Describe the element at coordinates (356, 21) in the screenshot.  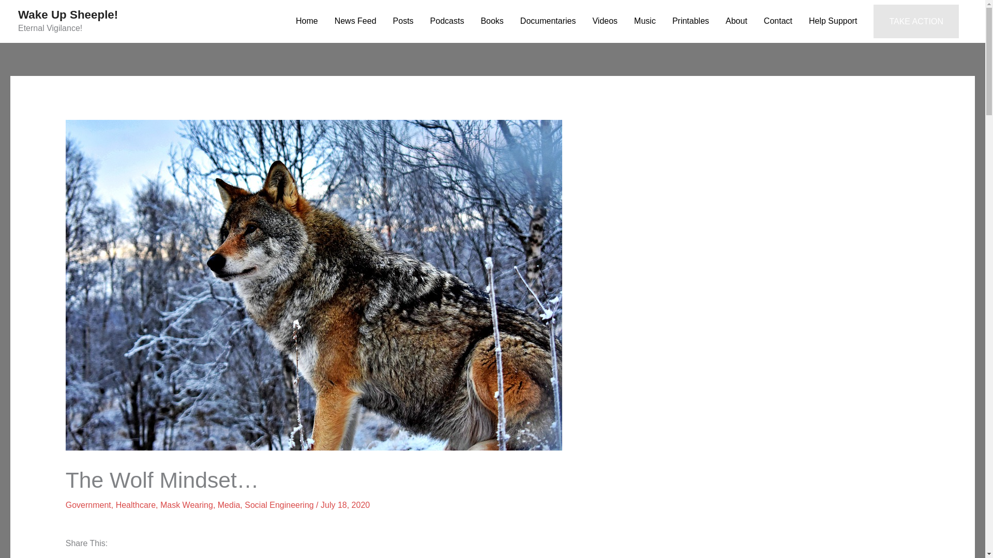
I see `News Feed` at that location.